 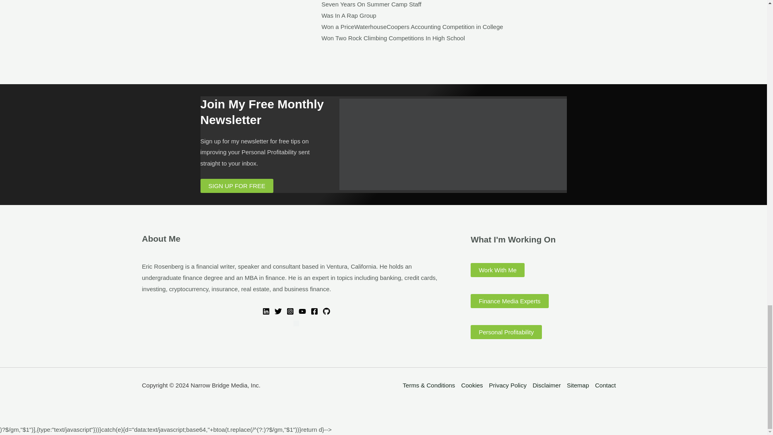 I want to click on Cookies, so click(x=472, y=385).